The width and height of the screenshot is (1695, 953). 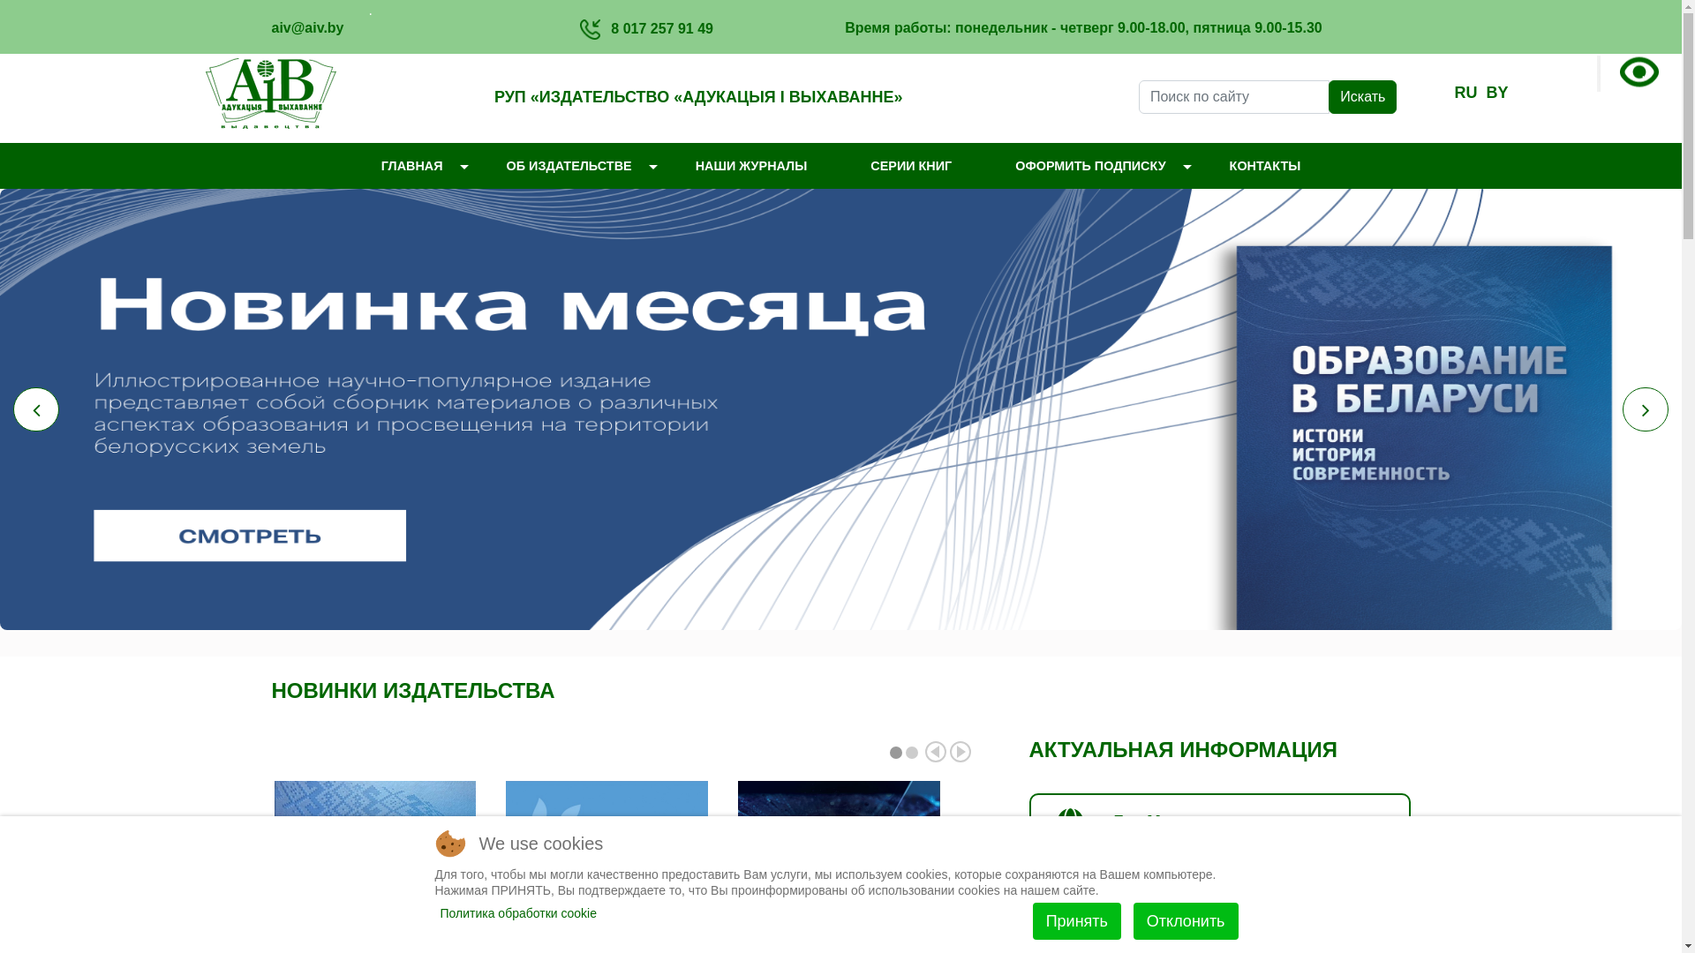 I want to click on 1, so click(x=896, y=753).